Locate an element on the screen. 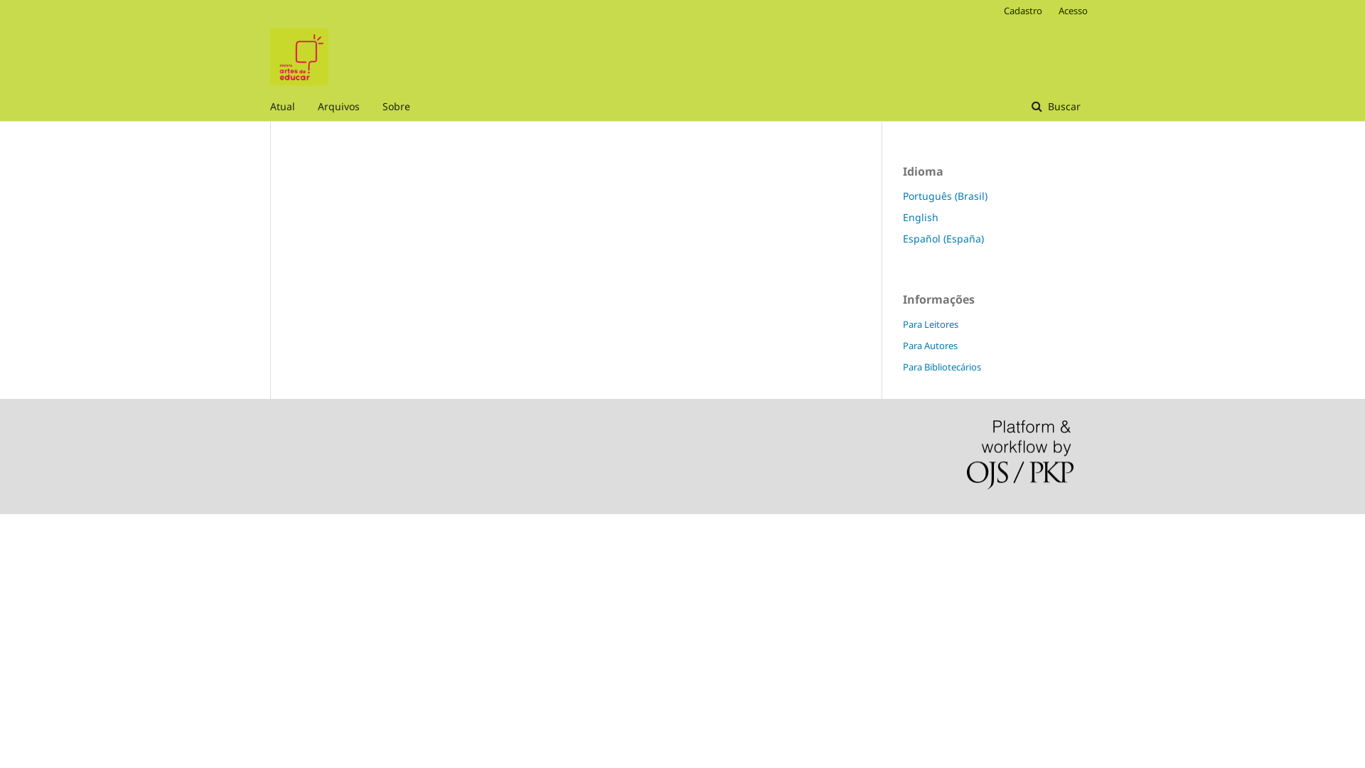 Image resolution: width=1365 pixels, height=768 pixels. English is located at coordinates (921, 218).